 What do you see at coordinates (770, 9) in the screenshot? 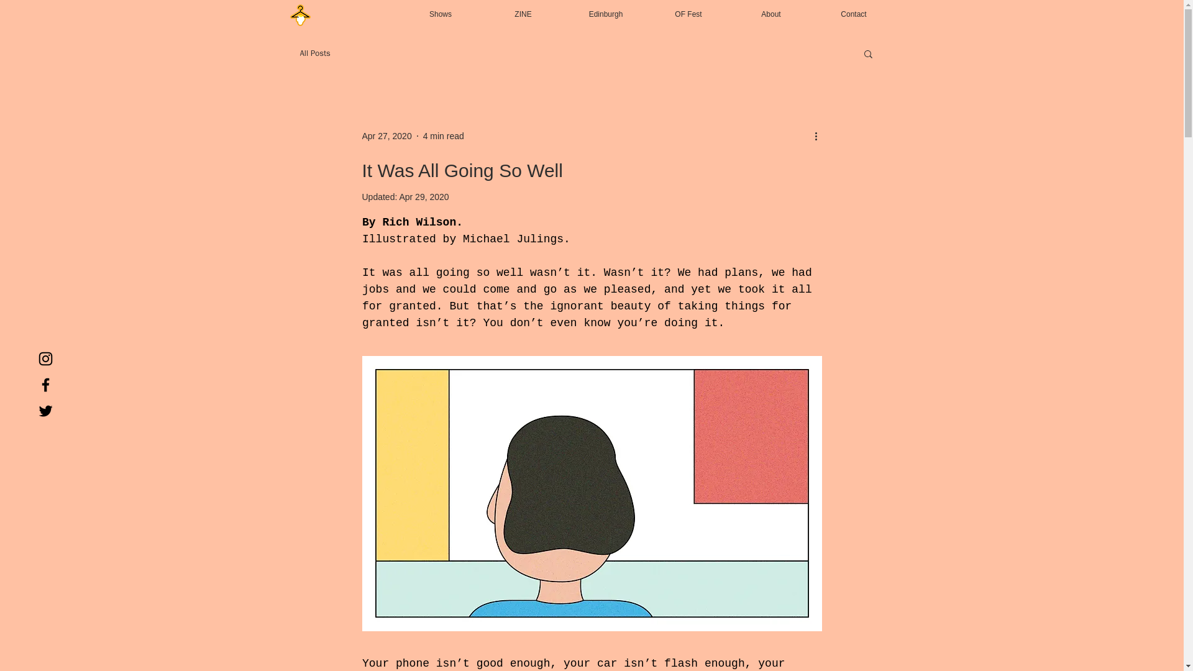
I see `About` at bounding box center [770, 9].